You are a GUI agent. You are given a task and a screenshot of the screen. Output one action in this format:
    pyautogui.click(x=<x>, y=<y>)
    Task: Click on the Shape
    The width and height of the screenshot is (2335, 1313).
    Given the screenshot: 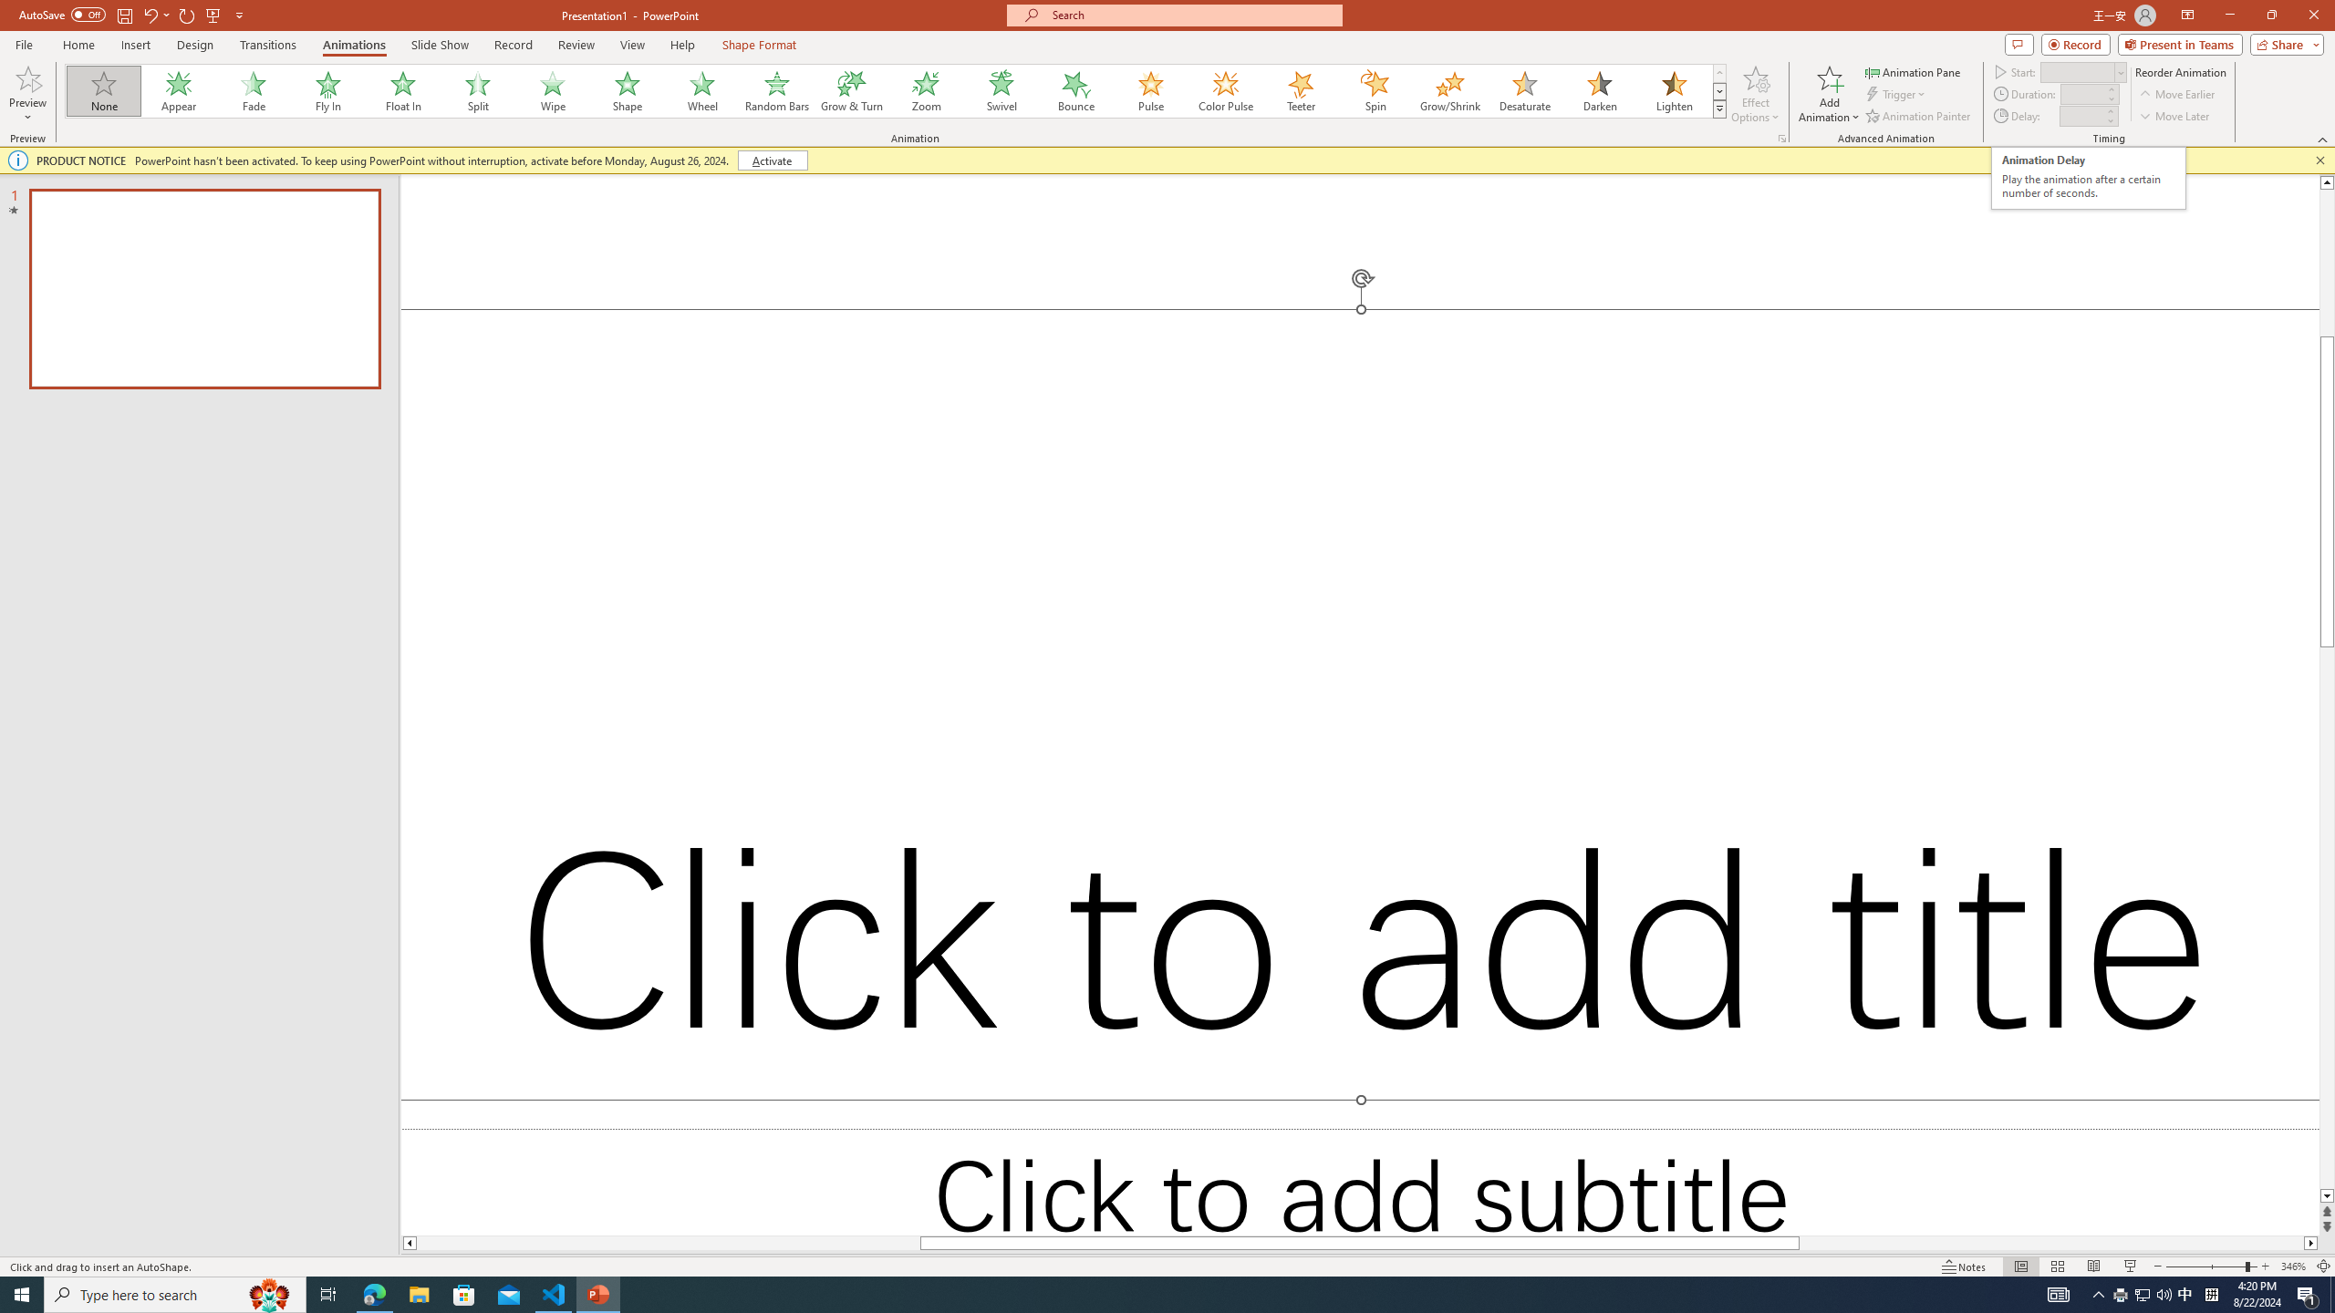 What is the action you would take?
    pyautogui.click(x=628, y=91)
    